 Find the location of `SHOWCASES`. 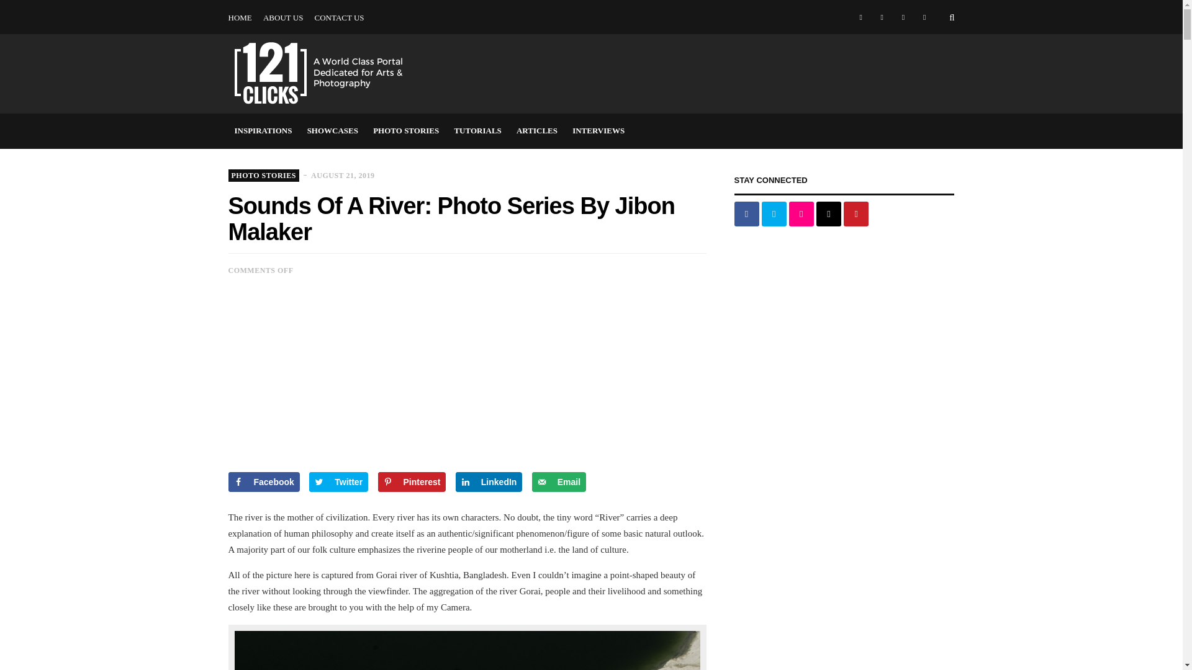

SHOWCASES is located at coordinates (642, 1).